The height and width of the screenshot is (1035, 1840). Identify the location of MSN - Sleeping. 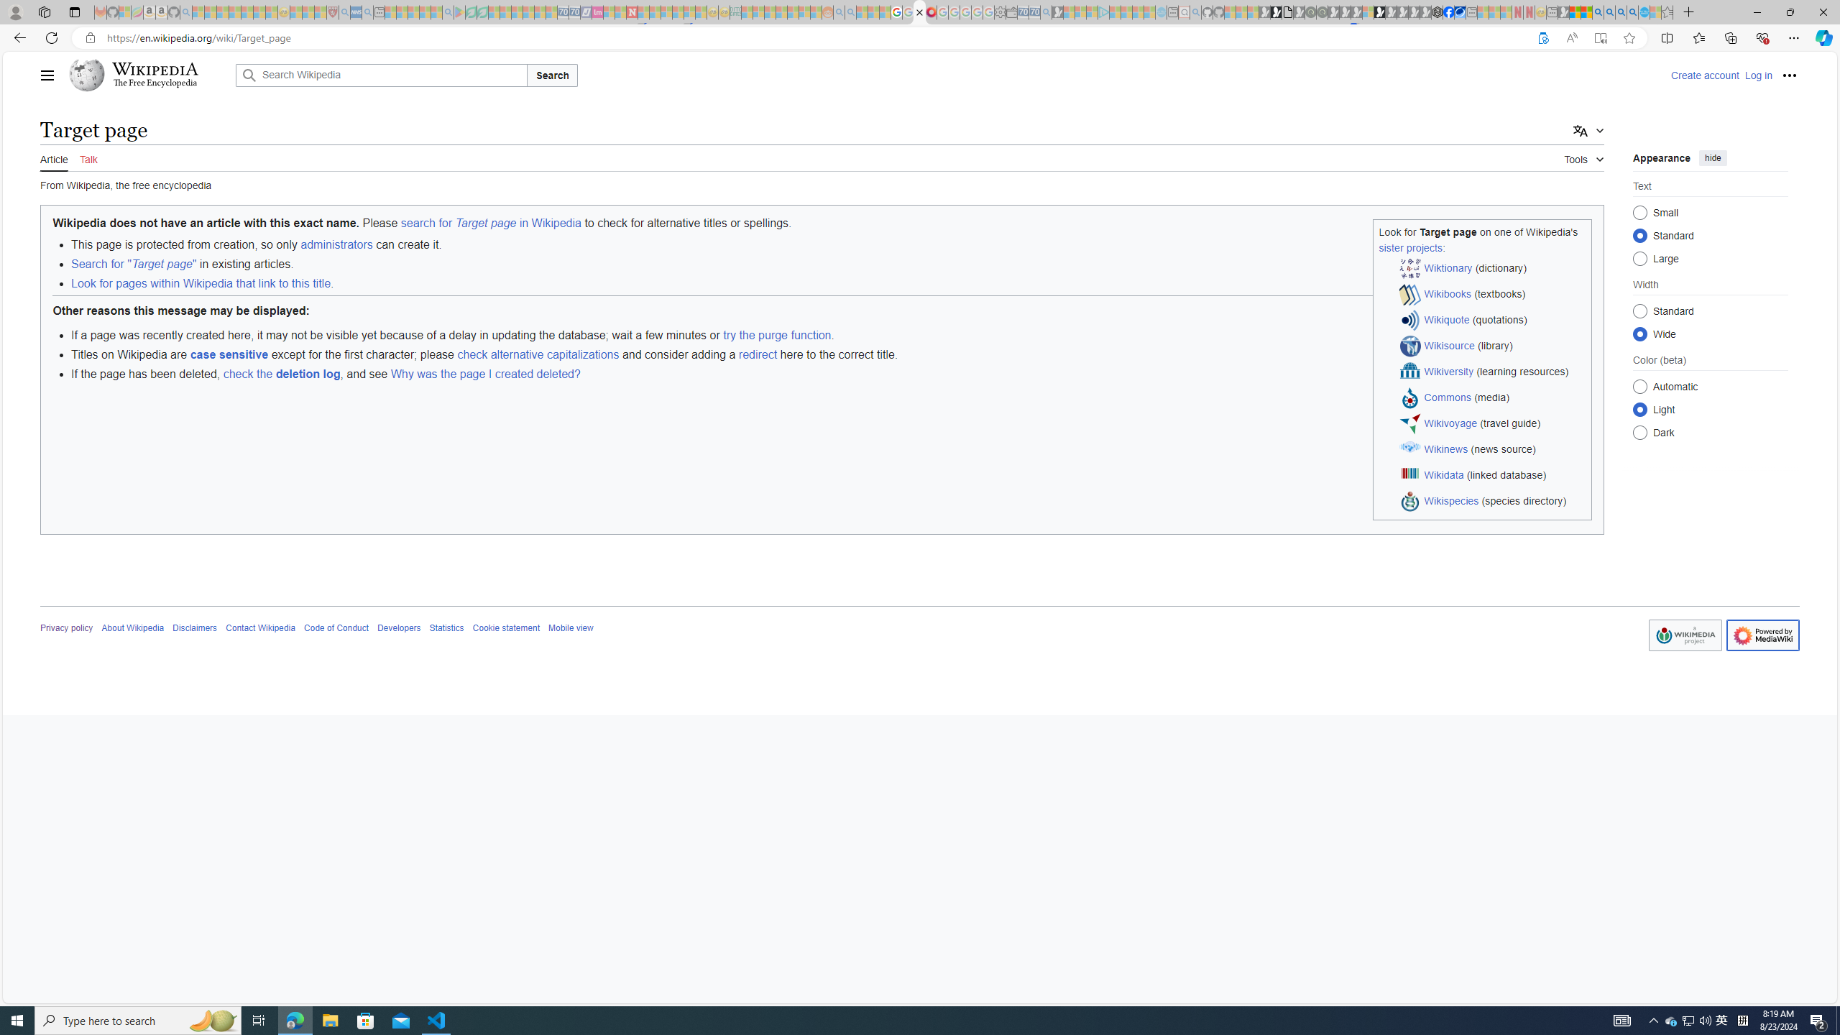
(1563, 12).